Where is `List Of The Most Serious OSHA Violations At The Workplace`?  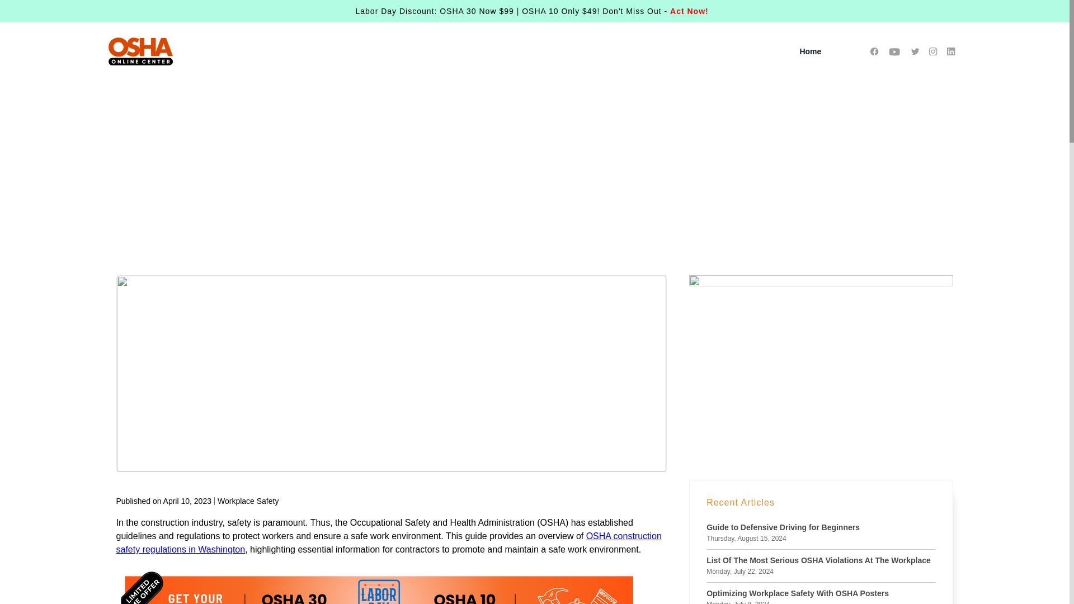 List Of The Most Serious OSHA Violations At The Workplace is located at coordinates (819, 560).